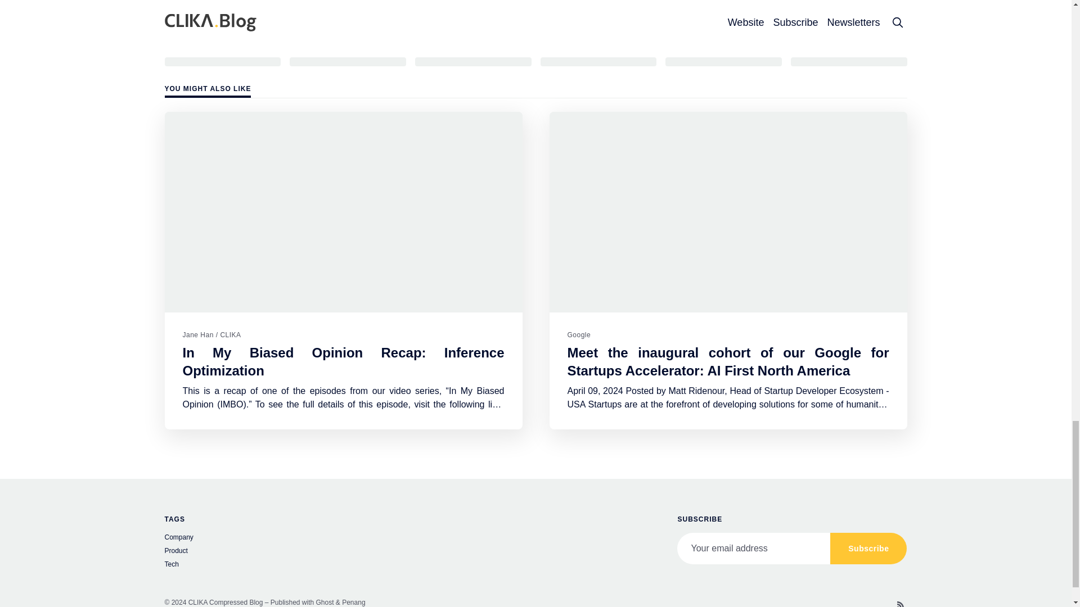 The height and width of the screenshot is (607, 1080). I want to click on Company, so click(279, 538).